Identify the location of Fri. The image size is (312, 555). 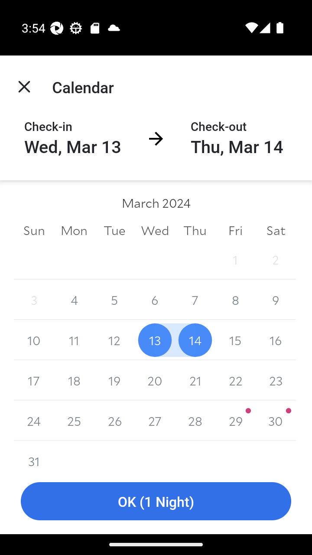
(235, 230).